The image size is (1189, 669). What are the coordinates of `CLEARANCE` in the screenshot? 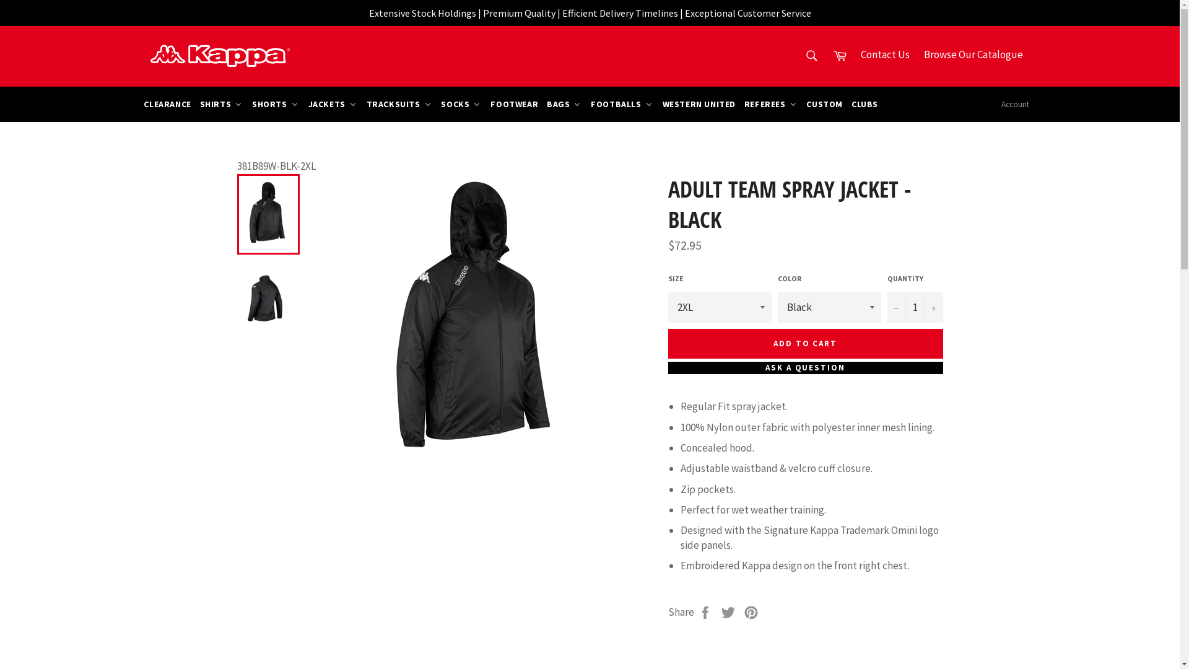 It's located at (167, 104).